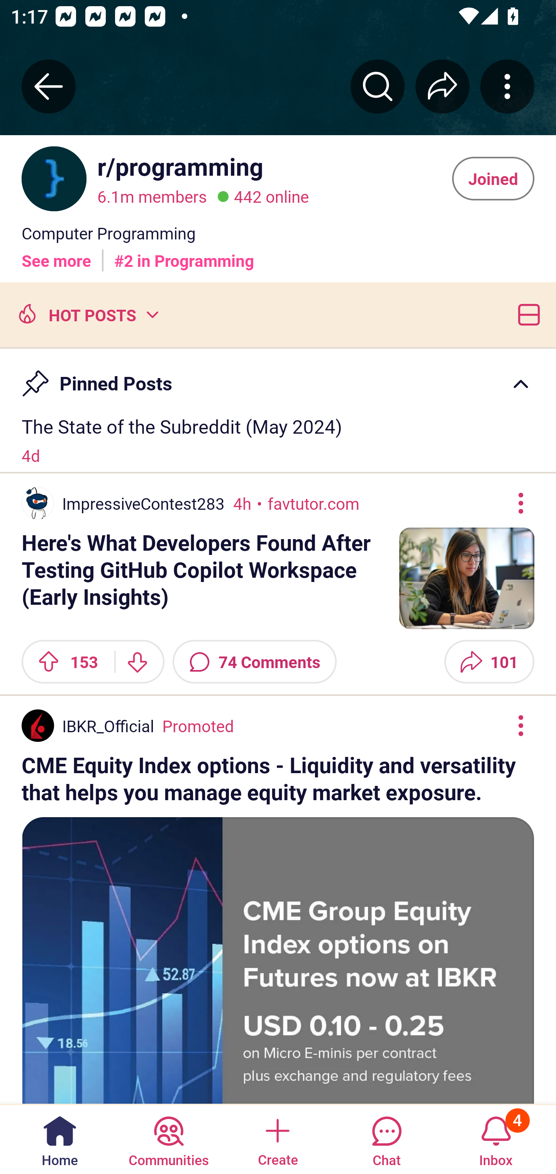 This screenshot has width=556, height=1174. What do you see at coordinates (277, 1138) in the screenshot?
I see `Create a post Create` at bounding box center [277, 1138].